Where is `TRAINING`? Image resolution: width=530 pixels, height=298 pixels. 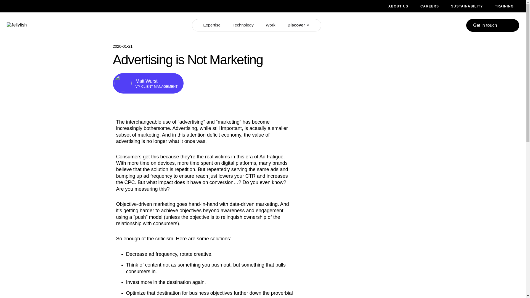
TRAINING is located at coordinates (504, 7).